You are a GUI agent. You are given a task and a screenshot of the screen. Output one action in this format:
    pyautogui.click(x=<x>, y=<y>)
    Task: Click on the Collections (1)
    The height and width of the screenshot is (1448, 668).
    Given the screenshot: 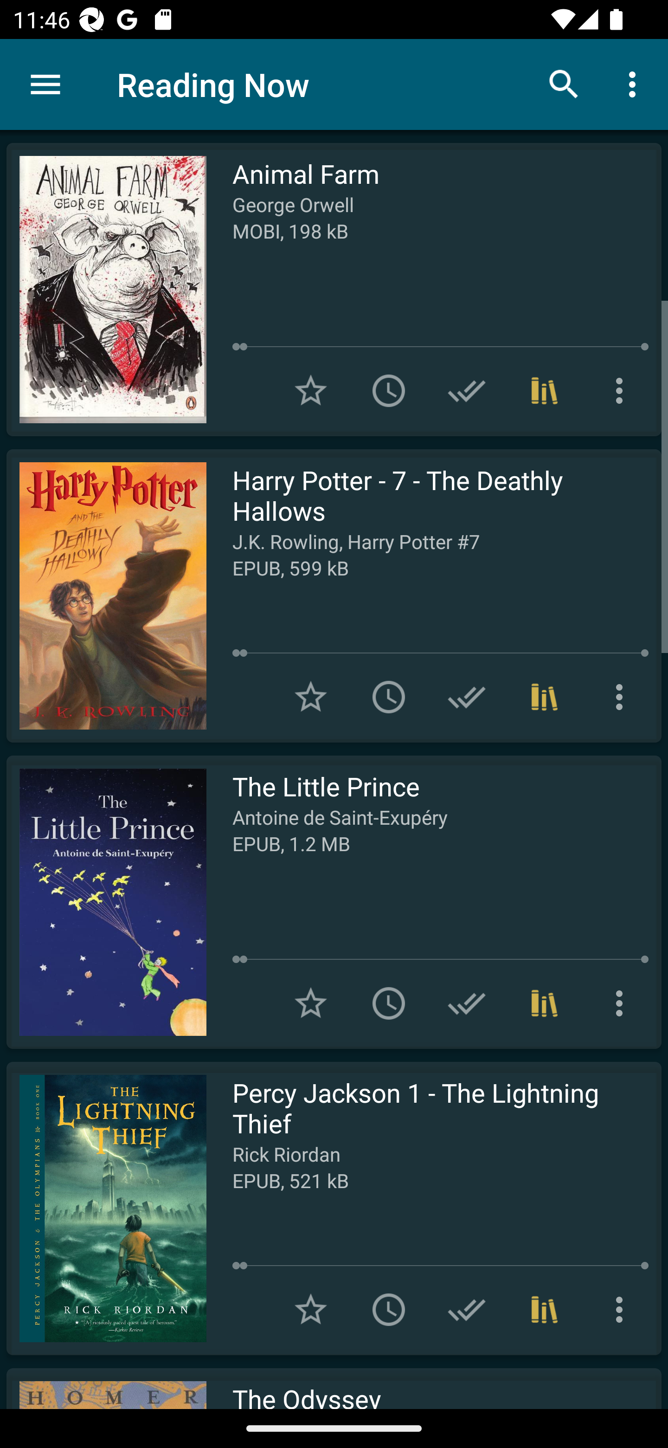 What is the action you would take?
    pyautogui.click(x=545, y=391)
    